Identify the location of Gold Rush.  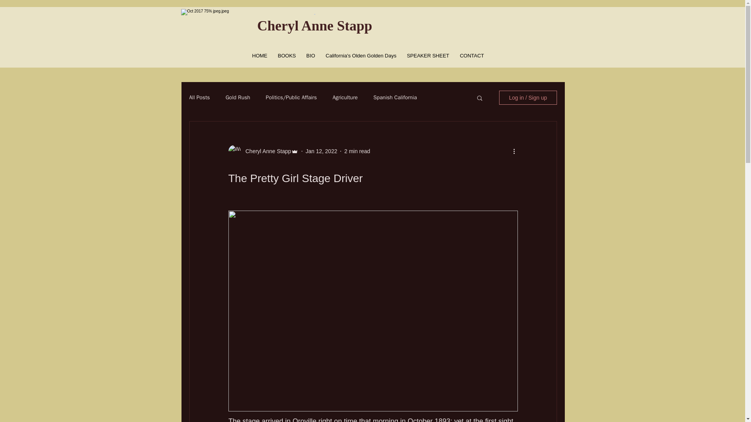
(238, 98).